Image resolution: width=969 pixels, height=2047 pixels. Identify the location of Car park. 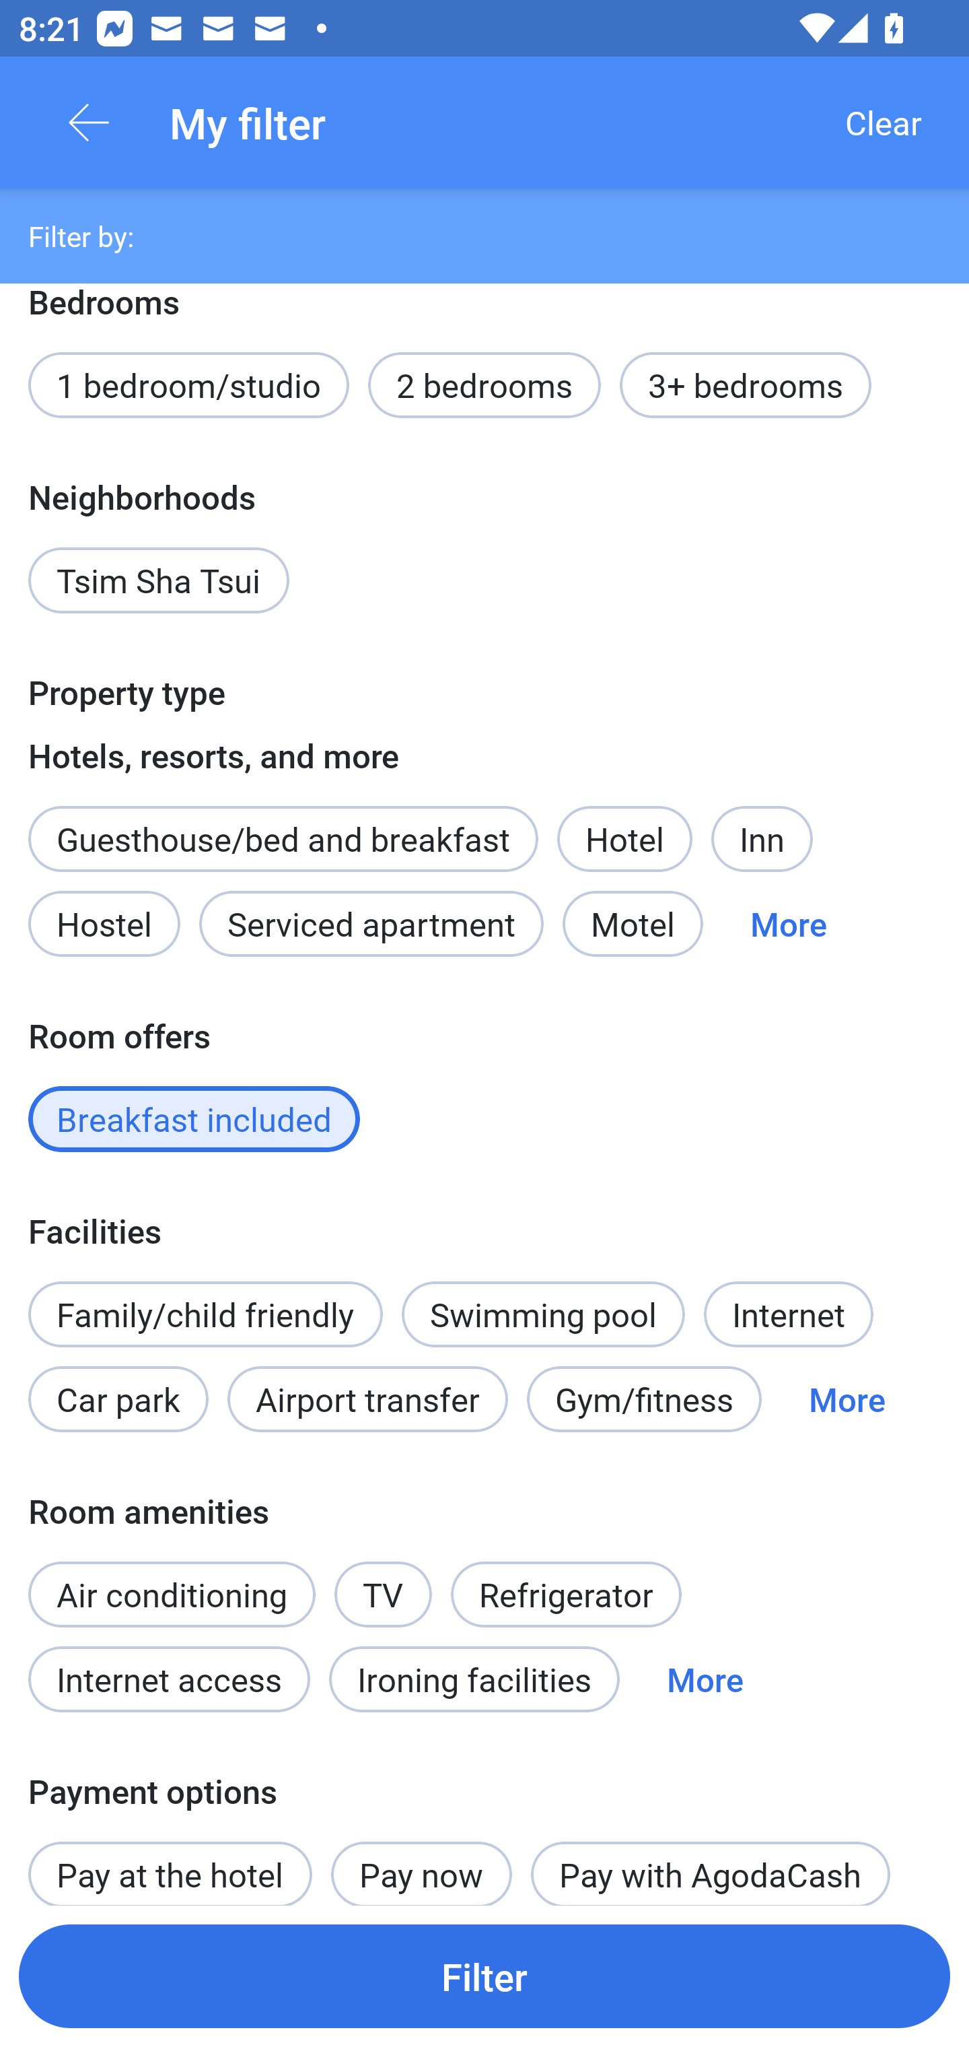
(118, 1399).